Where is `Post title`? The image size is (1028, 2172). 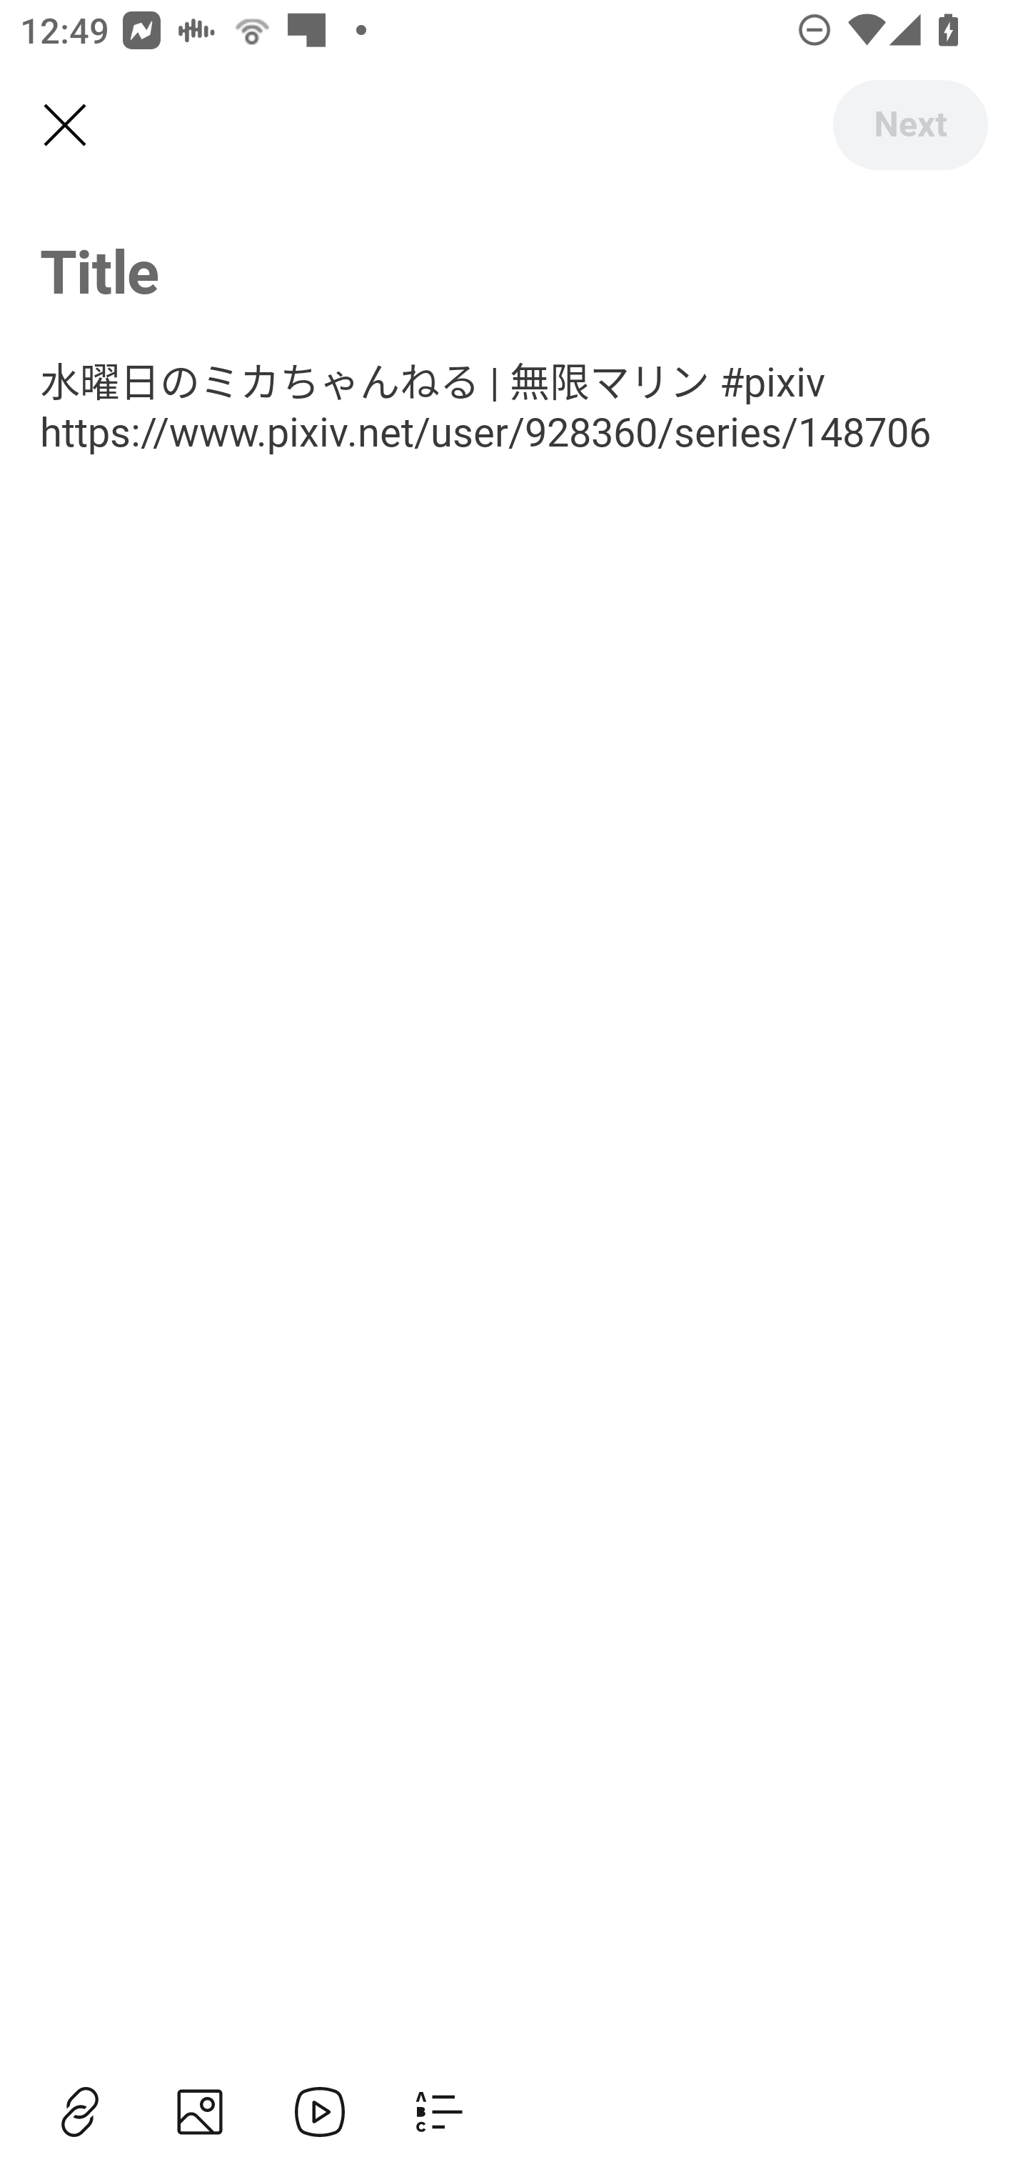
Post title is located at coordinates (514, 270).